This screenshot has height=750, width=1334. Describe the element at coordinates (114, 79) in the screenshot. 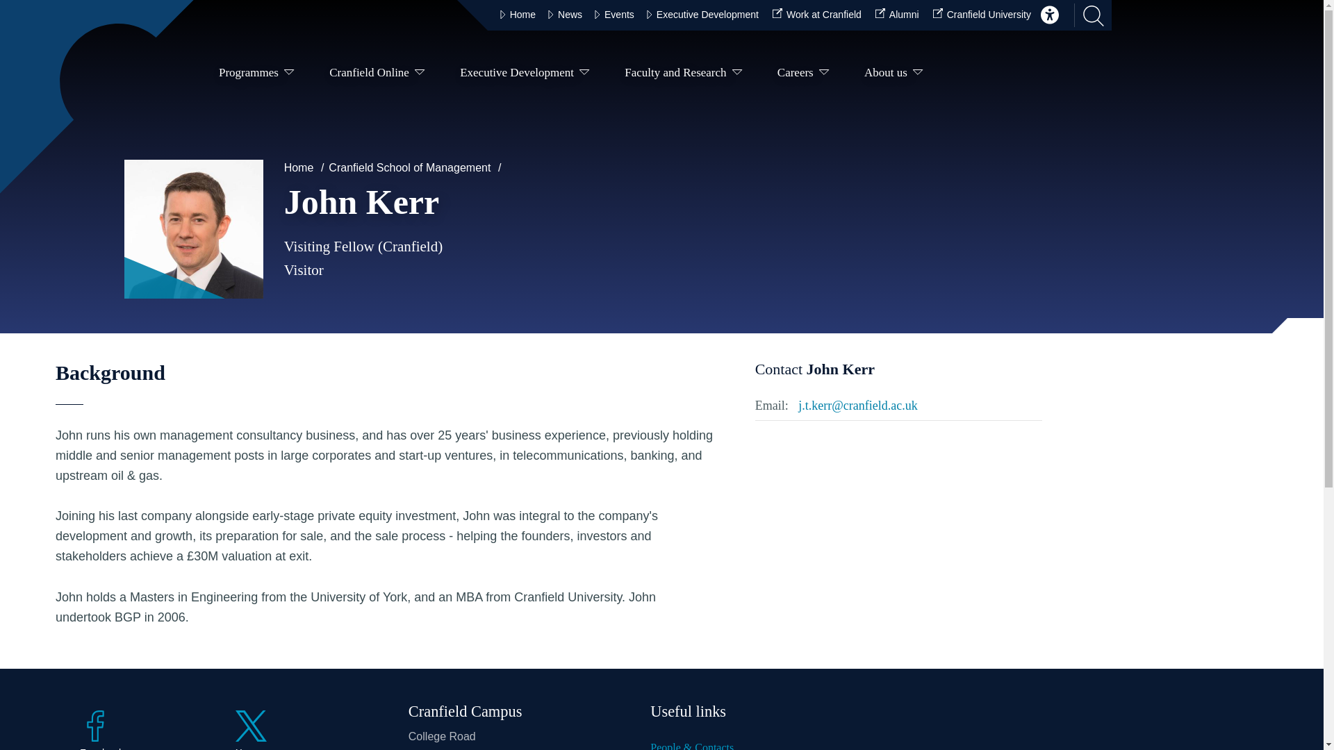

I see `Return to Cranfield School of Management Home` at that location.